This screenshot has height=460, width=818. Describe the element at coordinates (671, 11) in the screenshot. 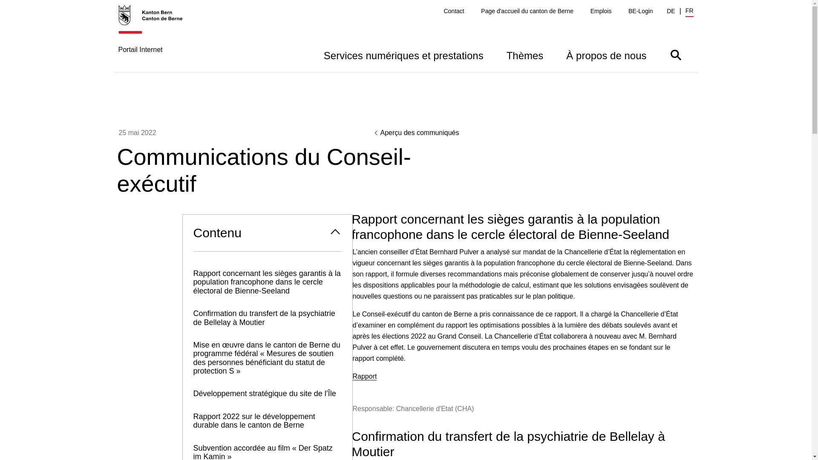

I see `DE` at that location.